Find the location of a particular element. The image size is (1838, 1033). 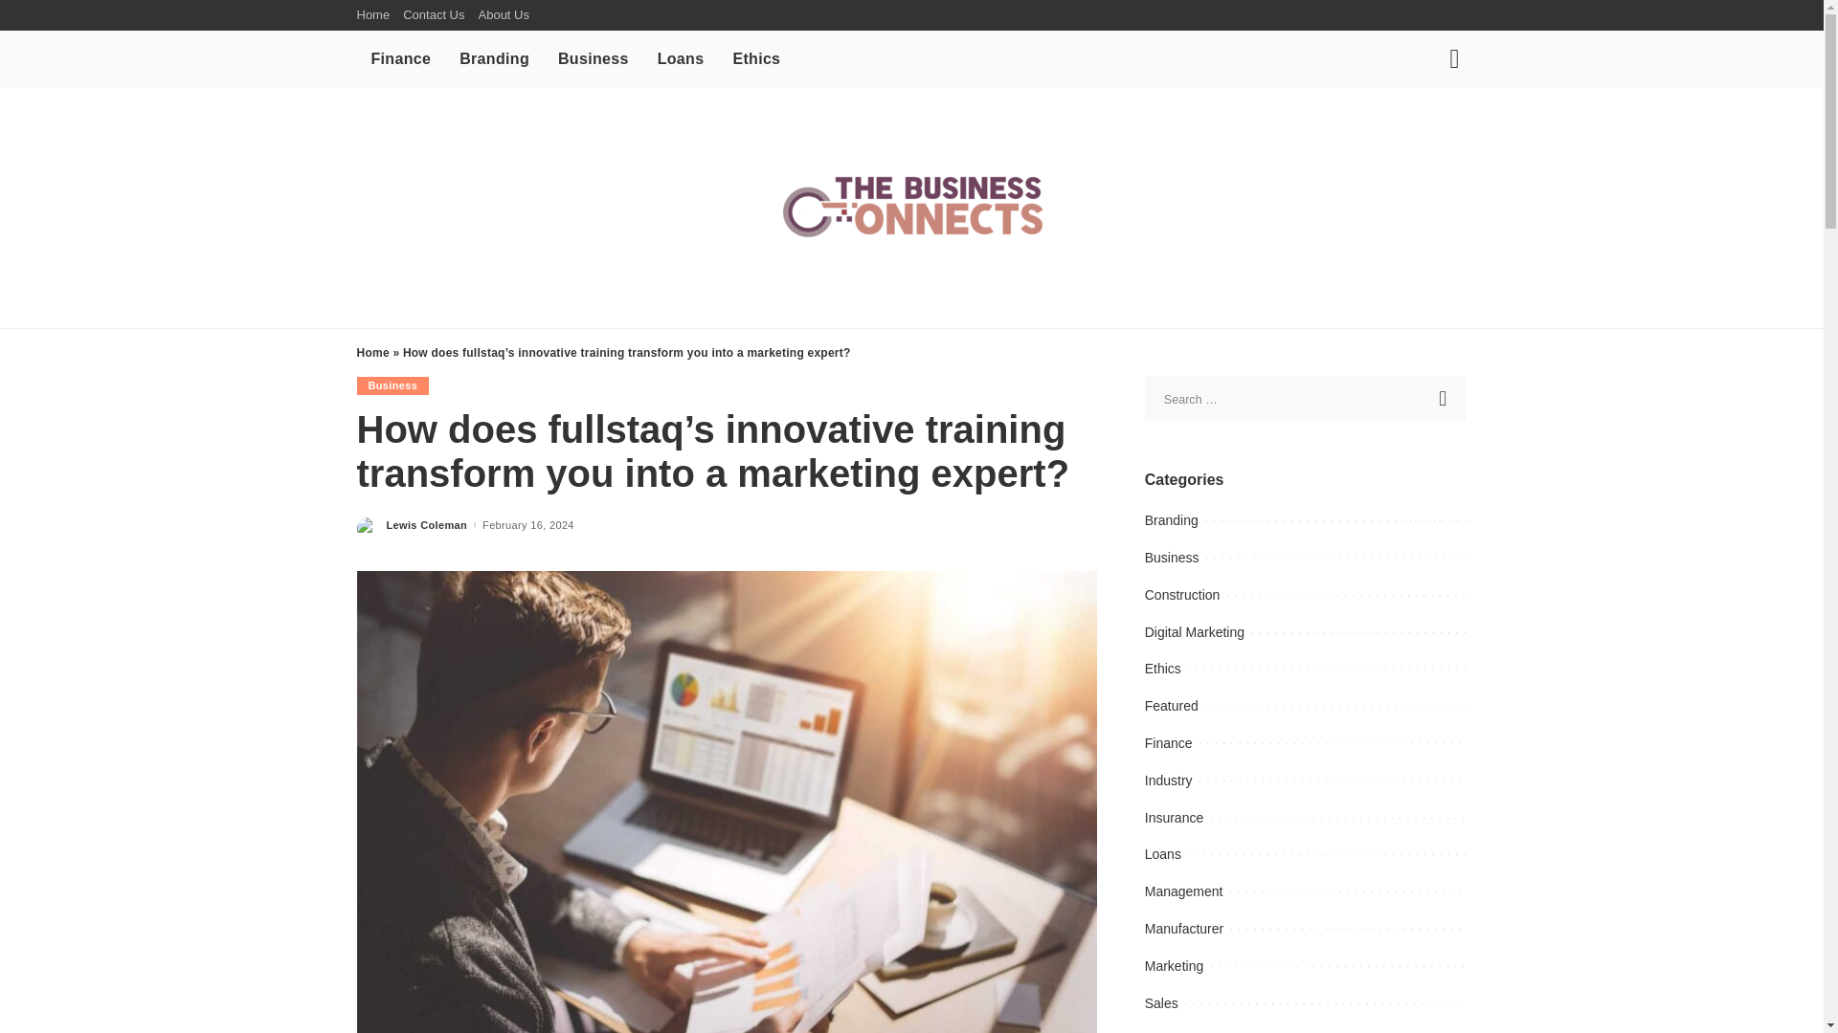

Search is located at coordinates (1445, 398).